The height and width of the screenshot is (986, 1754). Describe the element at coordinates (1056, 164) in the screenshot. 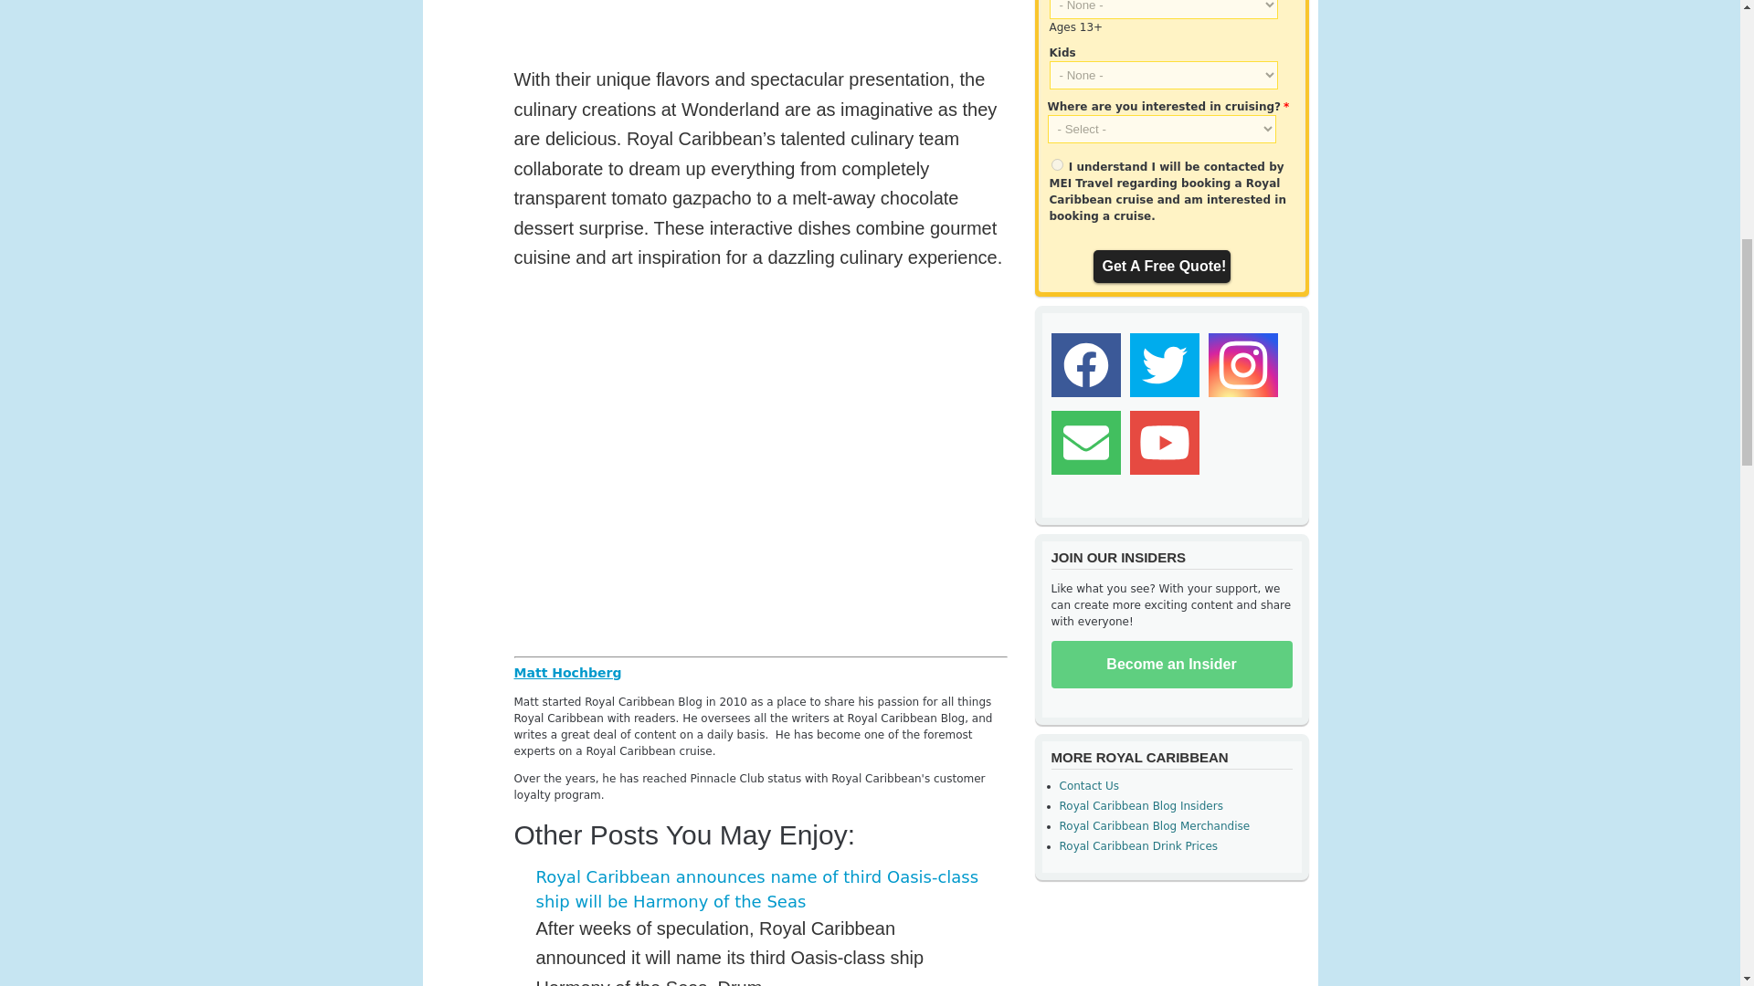

I see `Agree` at that location.